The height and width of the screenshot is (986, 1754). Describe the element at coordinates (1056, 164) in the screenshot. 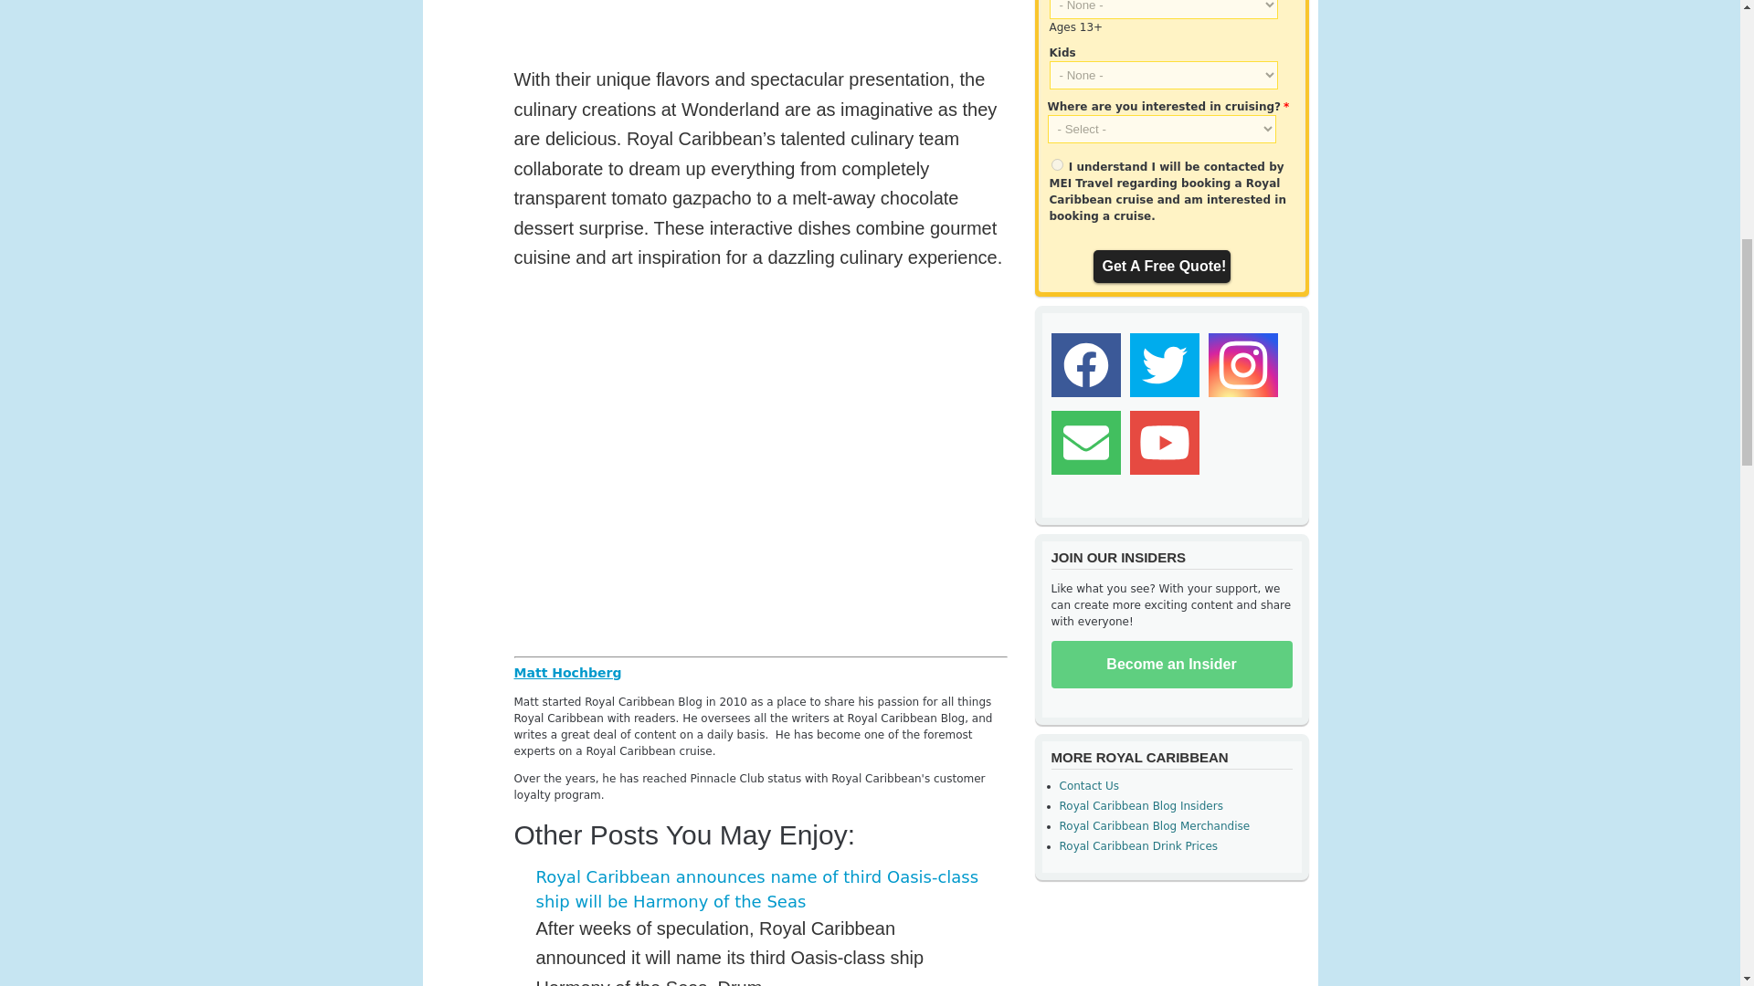

I see `Agree` at that location.